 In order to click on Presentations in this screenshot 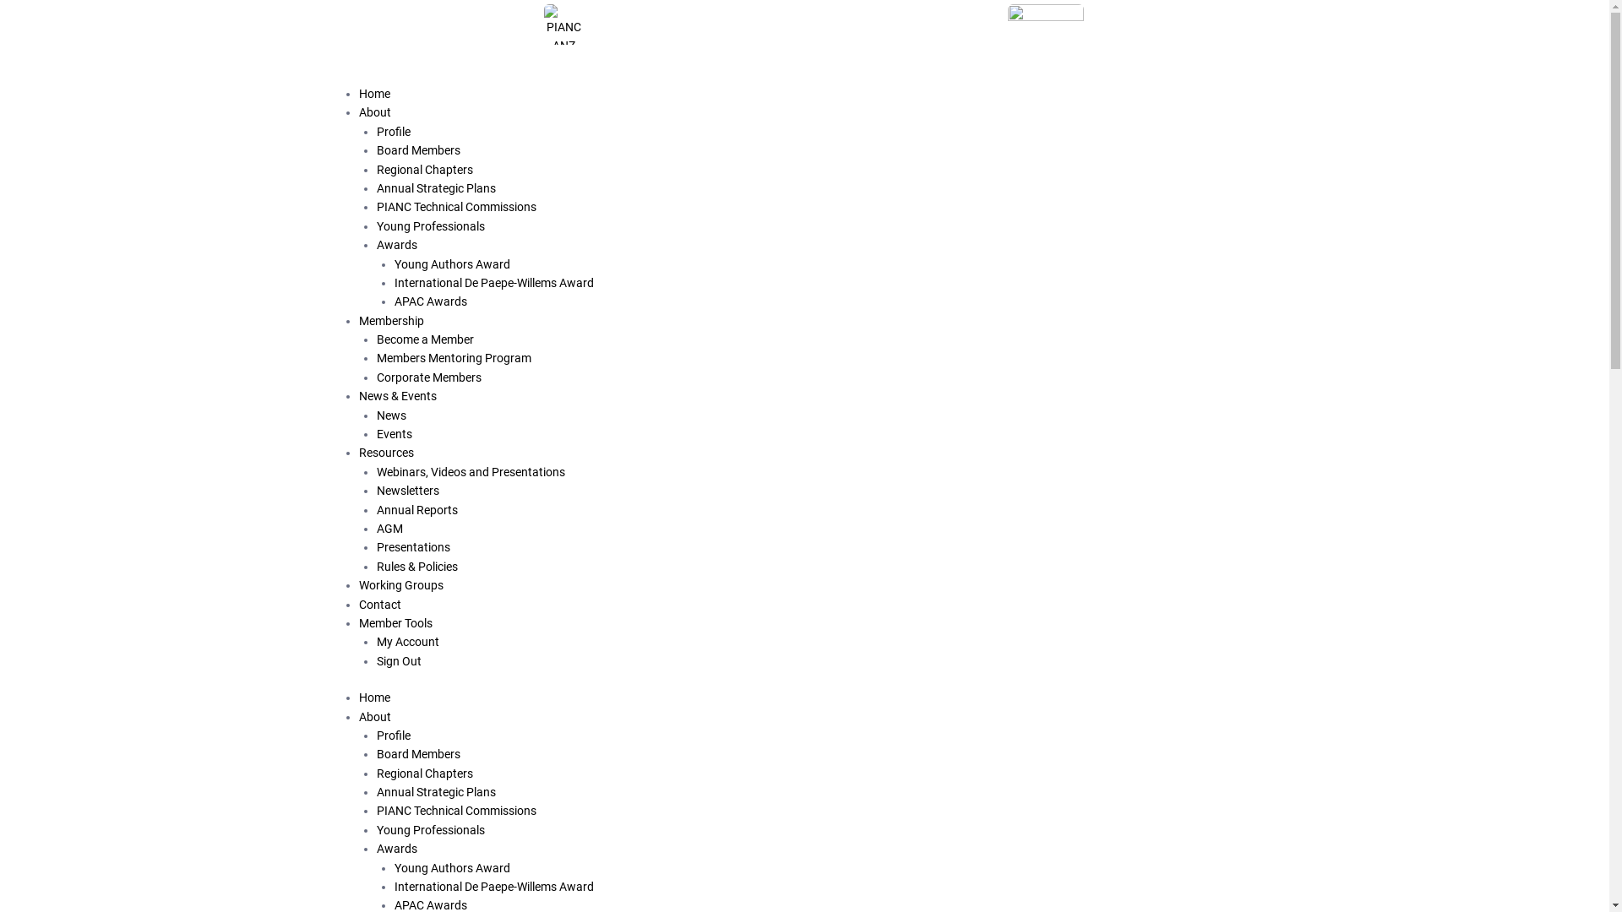, I will do `click(414, 547)`.